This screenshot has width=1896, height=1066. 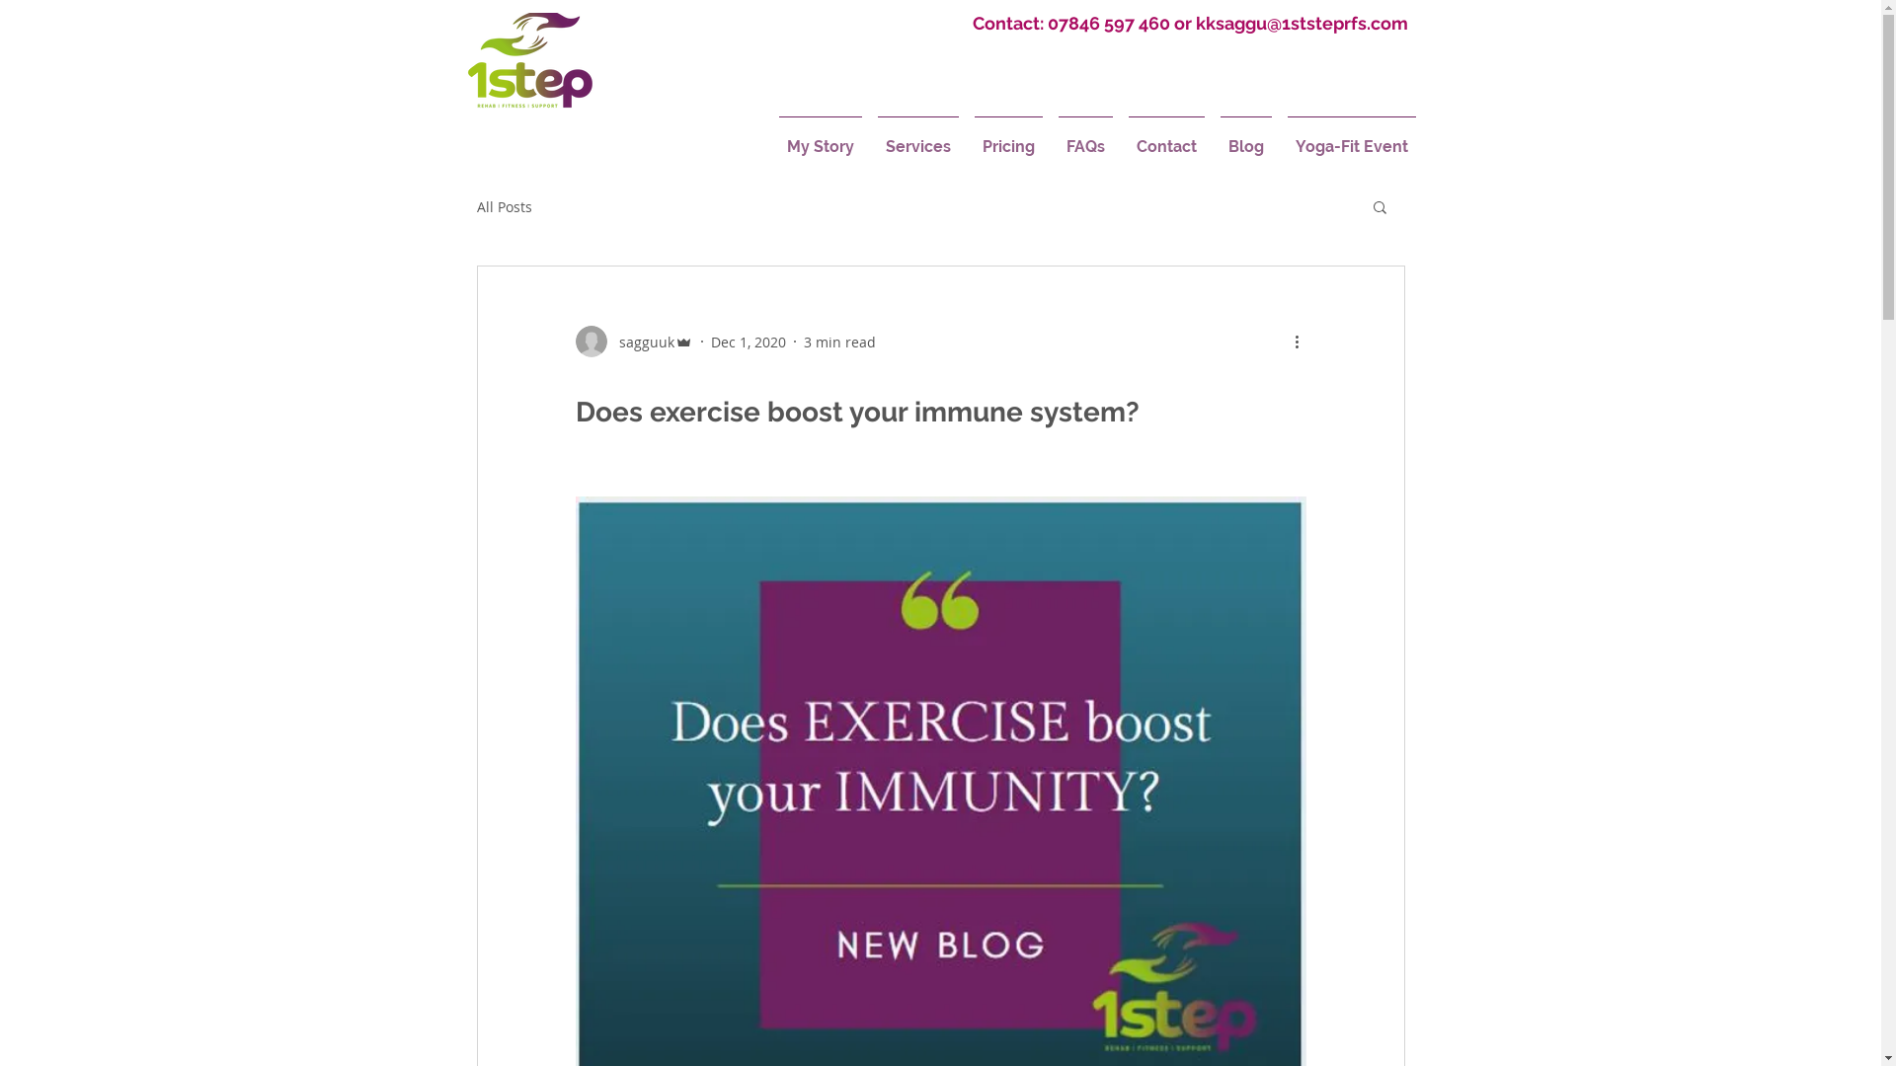 I want to click on My Story, so click(x=820, y=138).